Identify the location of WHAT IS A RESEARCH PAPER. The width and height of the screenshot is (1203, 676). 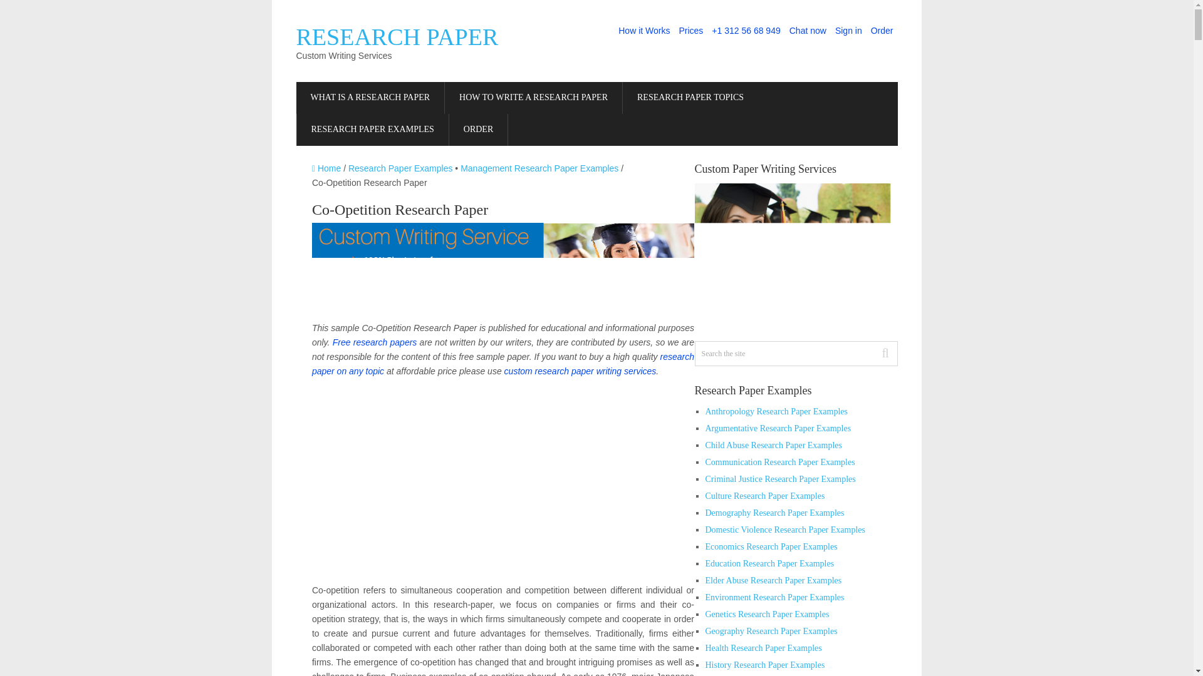
(370, 98).